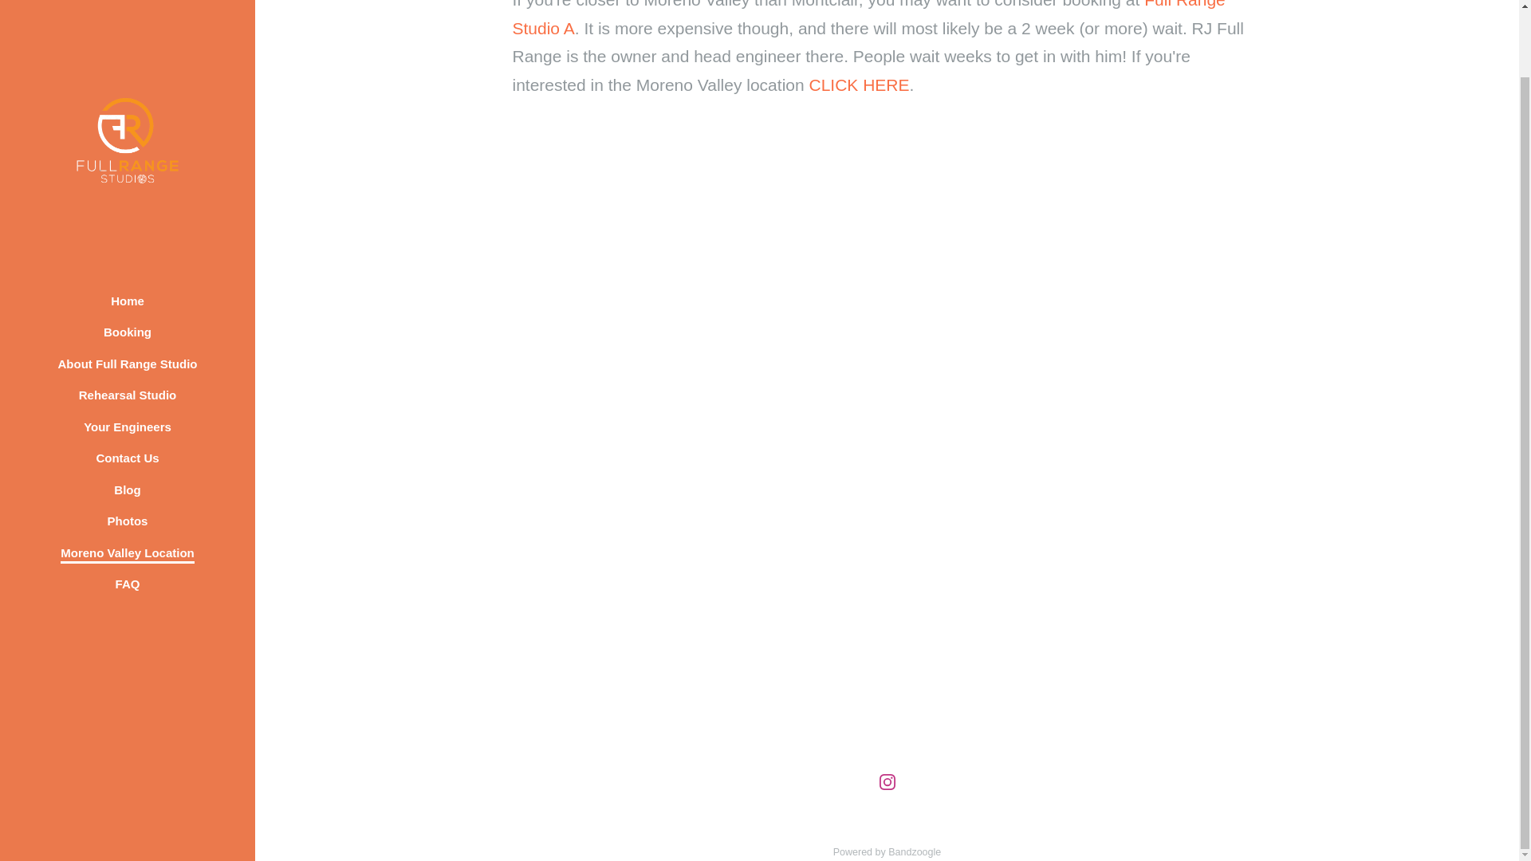  I want to click on Full Range Studio A, so click(868, 19).